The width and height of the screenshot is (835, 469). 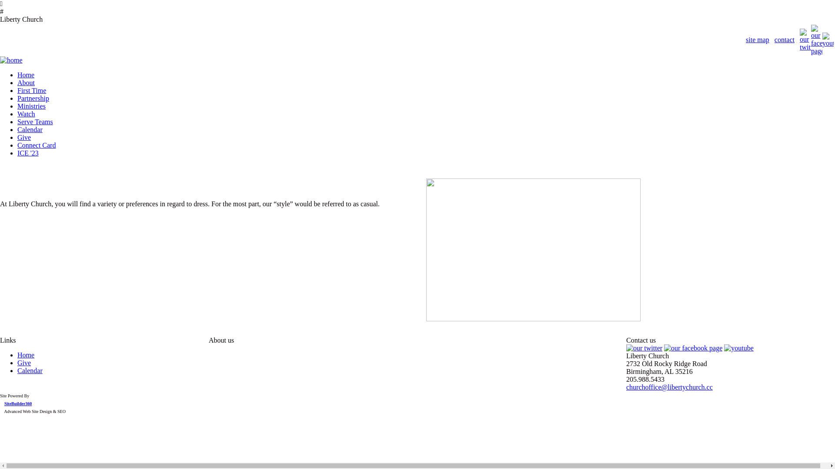 What do you see at coordinates (26, 83) in the screenshot?
I see `About` at bounding box center [26, 83].